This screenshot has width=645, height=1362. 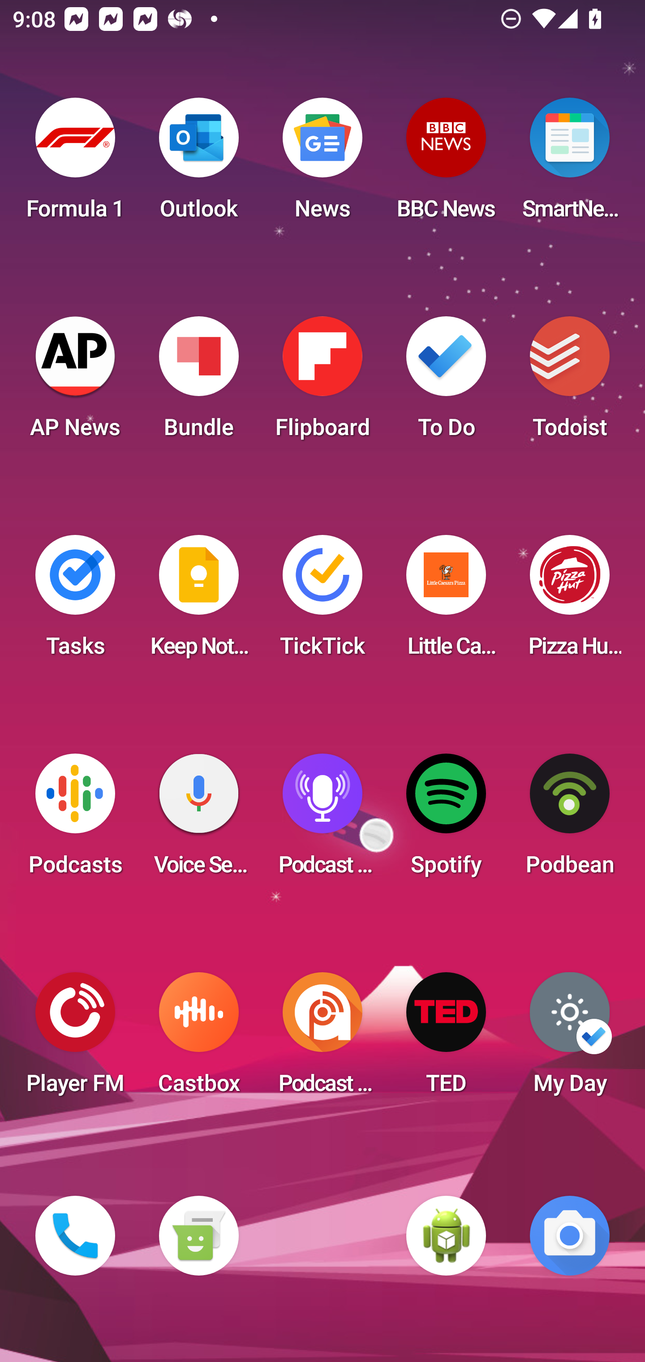 I want to click on Tasks, so click(x=75, y=601).